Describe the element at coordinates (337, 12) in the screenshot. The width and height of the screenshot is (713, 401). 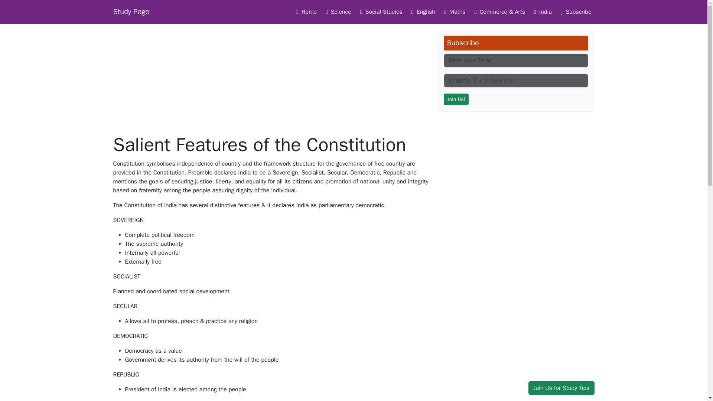
I see `Science` at that location.